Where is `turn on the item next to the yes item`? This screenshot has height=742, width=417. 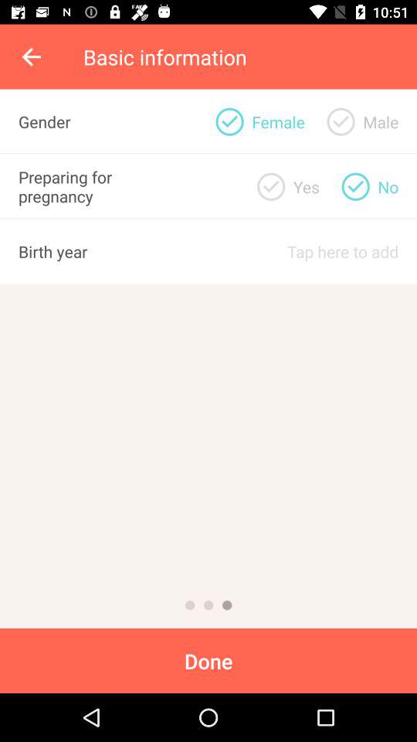
turn on the item next to the yes item is located at coordinates (229, 121).